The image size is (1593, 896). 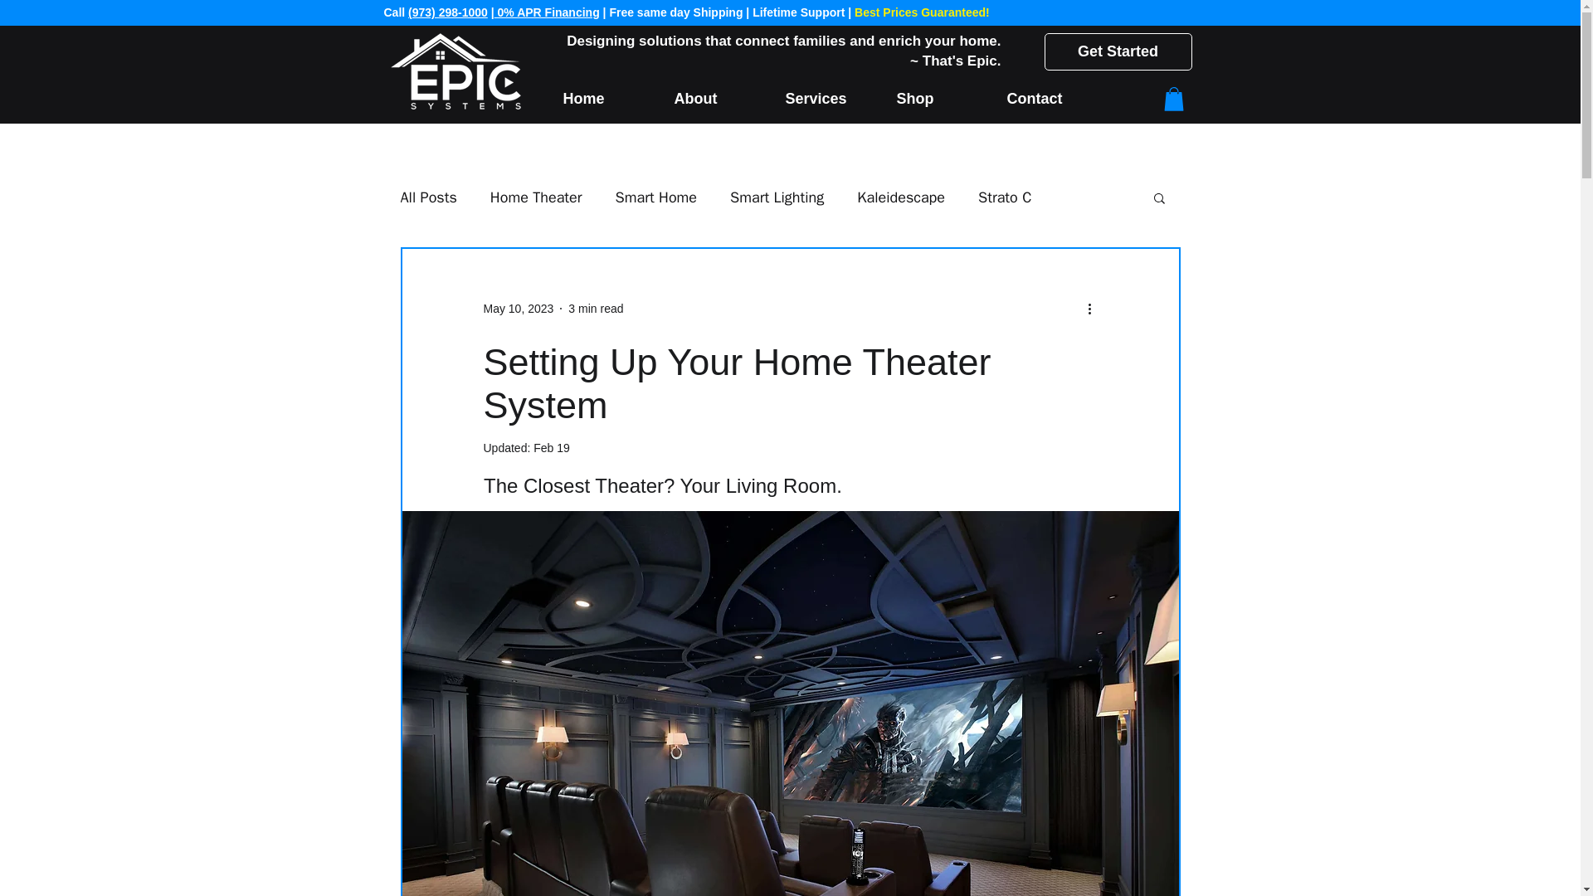 I want to click on Get Started, so click(x=1117, y=51).